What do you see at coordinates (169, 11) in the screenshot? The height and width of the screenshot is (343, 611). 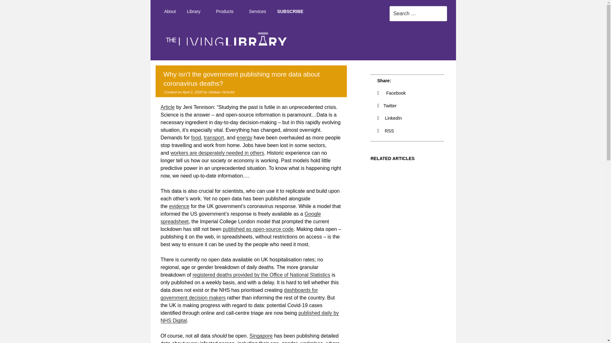 I see `About` at bounding box center [169, 11].